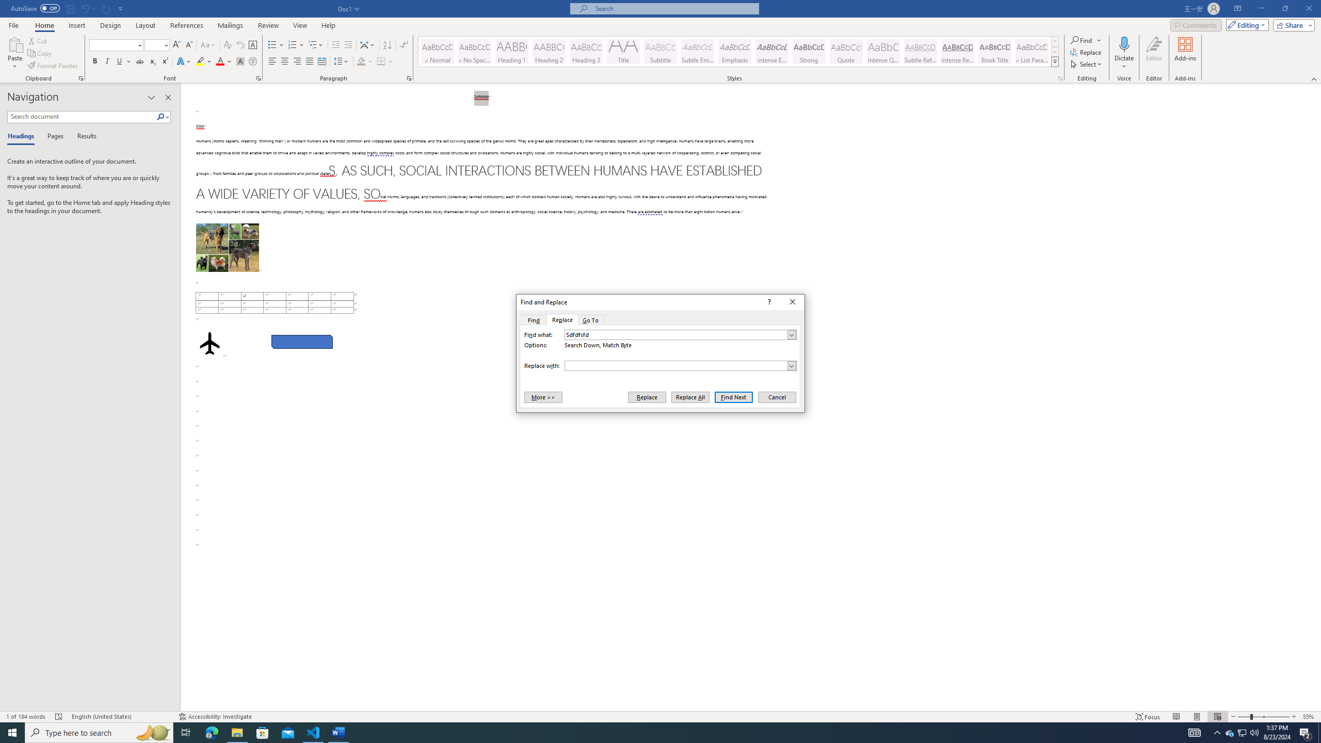 The width and height of the screenshot is (1321, 743). I want to click on Heading 3, so click(586, 52).